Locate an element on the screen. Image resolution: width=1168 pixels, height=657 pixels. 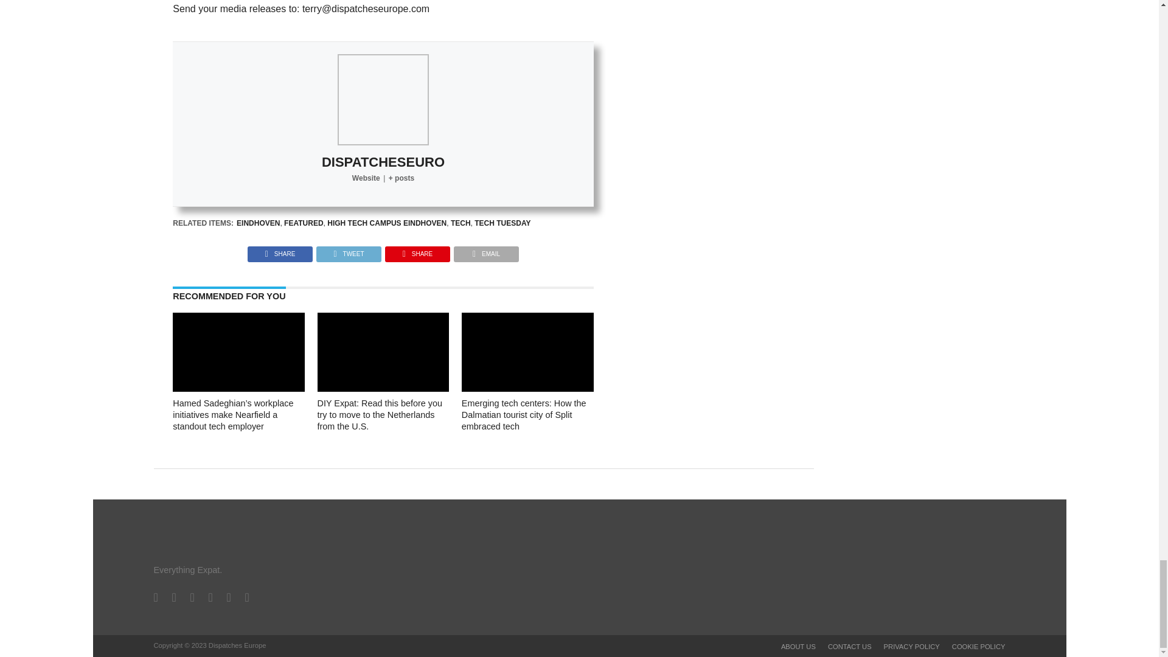
Pin This Post is located at coordinates (417, 251).